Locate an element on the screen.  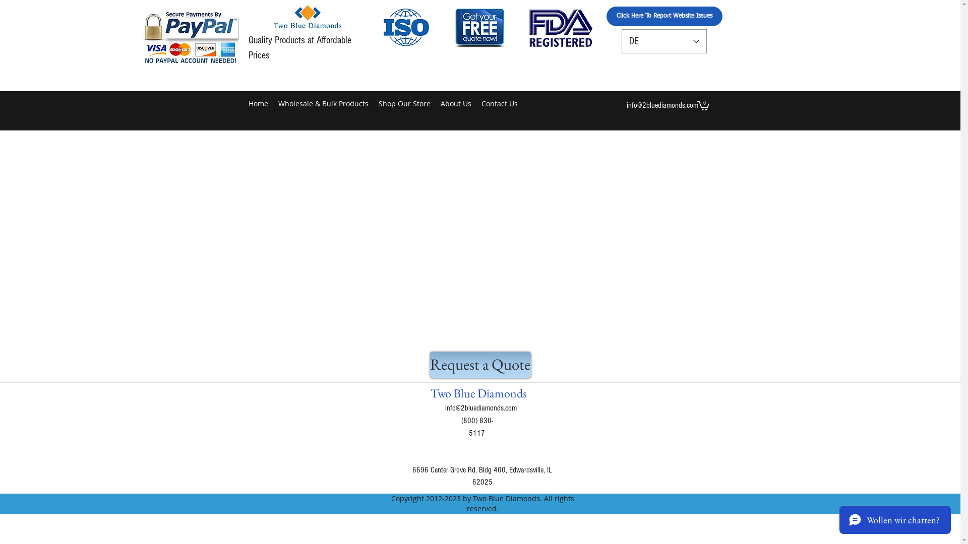
Click Here To Report Website Issues is located at coordinates (664, 16).